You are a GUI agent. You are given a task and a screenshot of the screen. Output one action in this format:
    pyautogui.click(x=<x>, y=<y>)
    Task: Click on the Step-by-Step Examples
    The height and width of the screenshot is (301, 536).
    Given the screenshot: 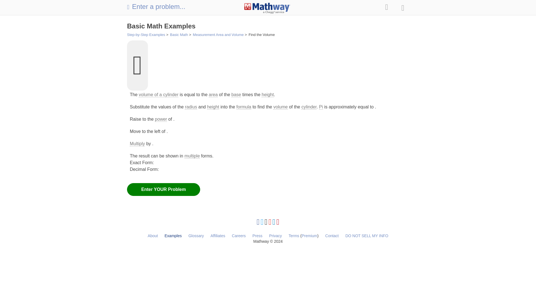 What is the action you would take?
    pyautogui.click(x=146, y=35)
    